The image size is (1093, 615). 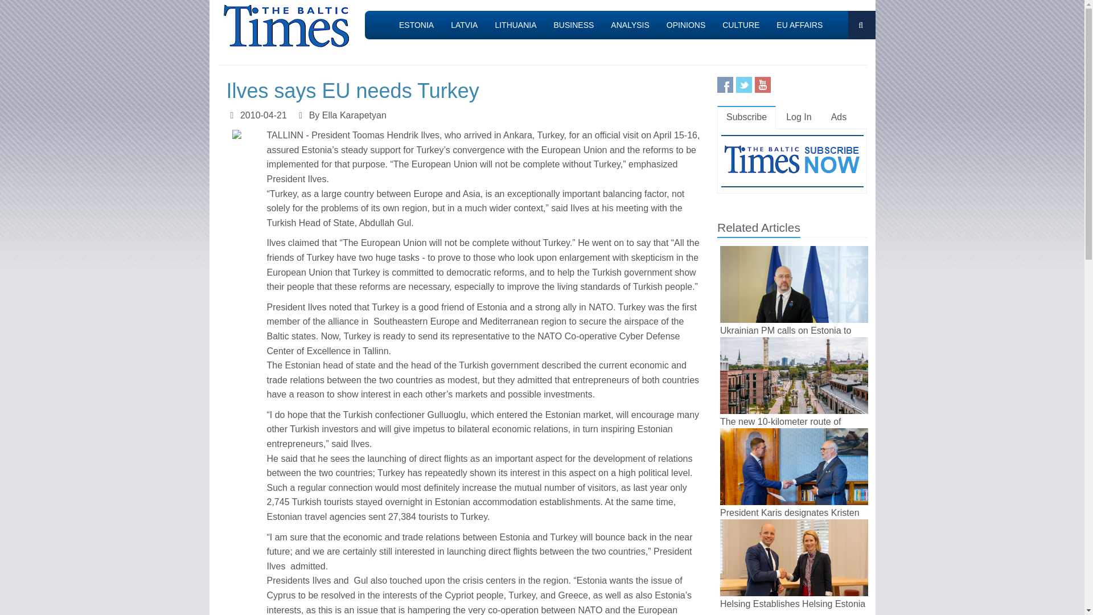 I want to click on ANALYSIS, so click(x=630, y=25).